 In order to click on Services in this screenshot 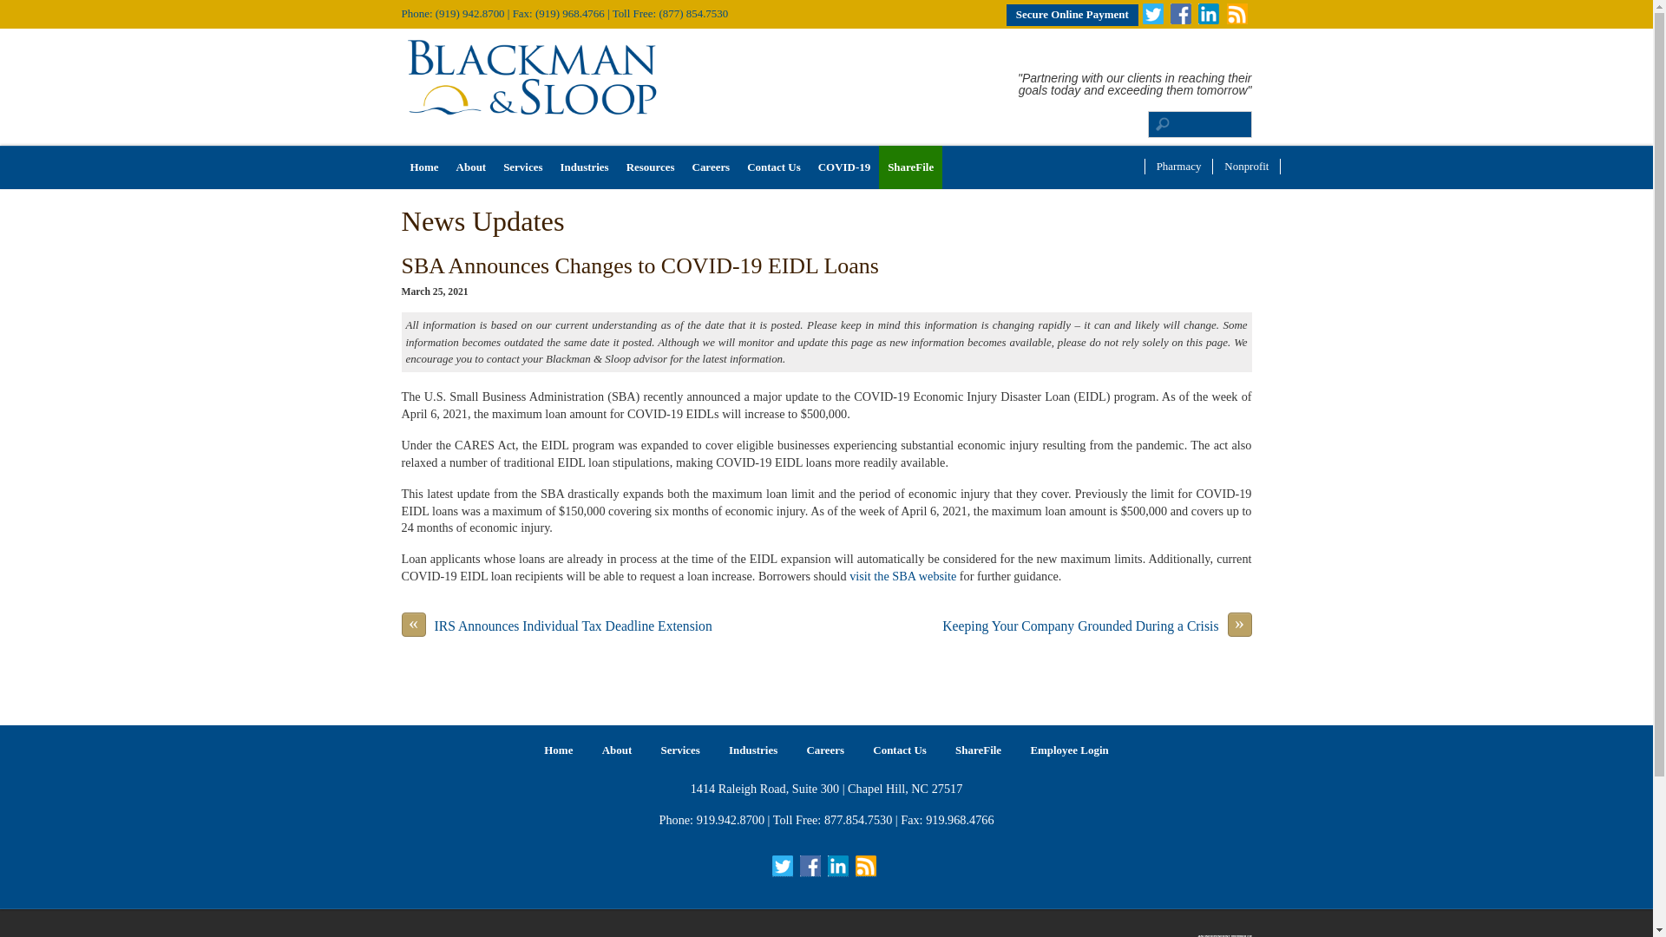, I will do `click(522, 167)`.